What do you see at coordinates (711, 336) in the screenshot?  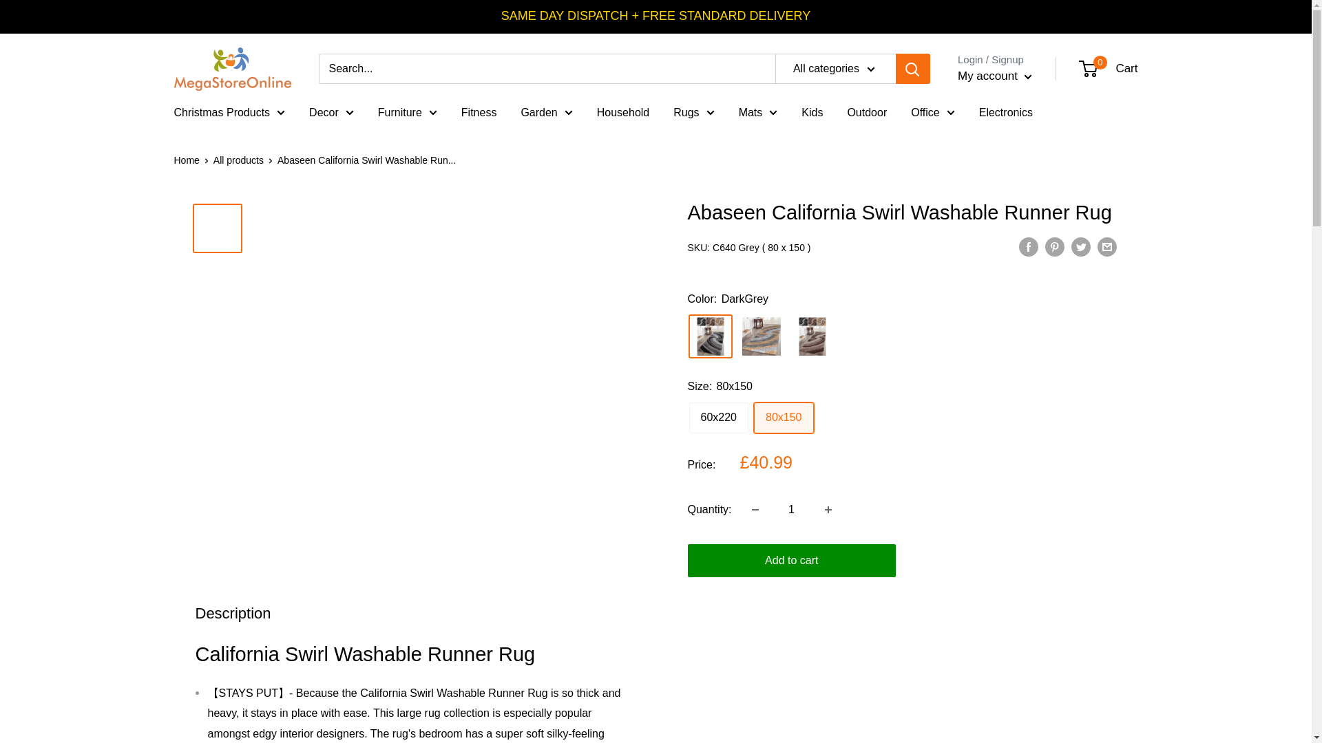 I see `DarkGrey` at bounding box center [711, 336].